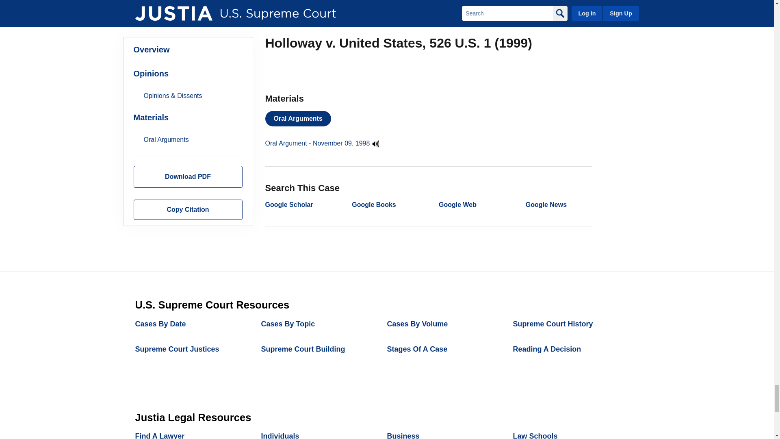 The width and height of the screenshot is (780, 439). I want to click on Law - Google Web, so click(457, 204).